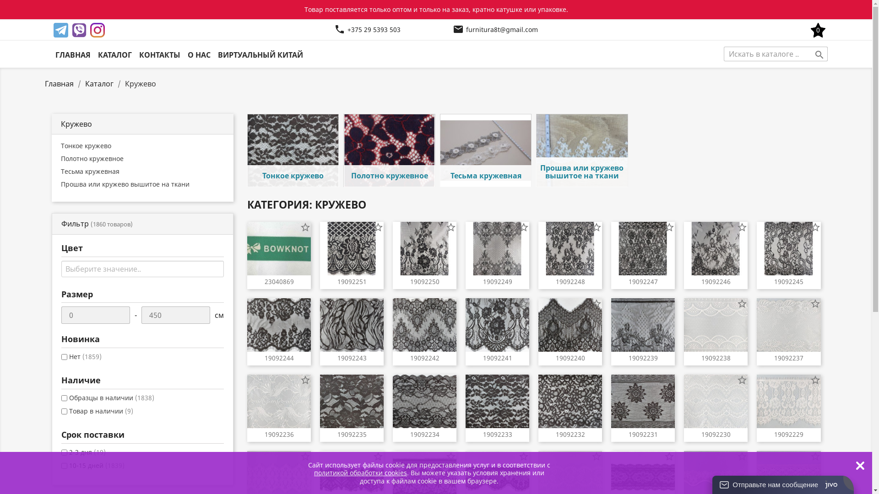  What do you see at coordinates (818, 30) in the screenshot?
I see `0` at bounding box center [818, 30].